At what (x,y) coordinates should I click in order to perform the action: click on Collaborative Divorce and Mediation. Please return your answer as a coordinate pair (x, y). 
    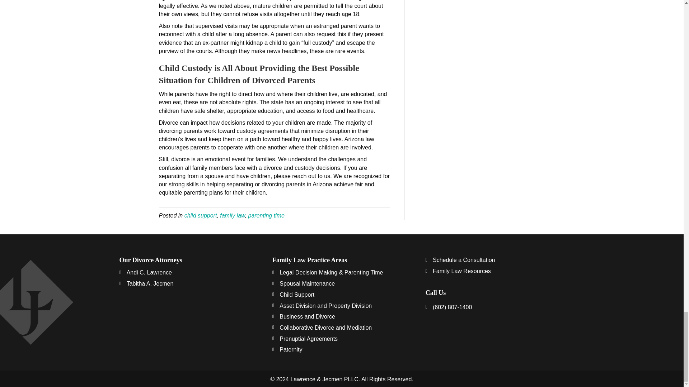
    Looking at the image, I should click on (326, 328).